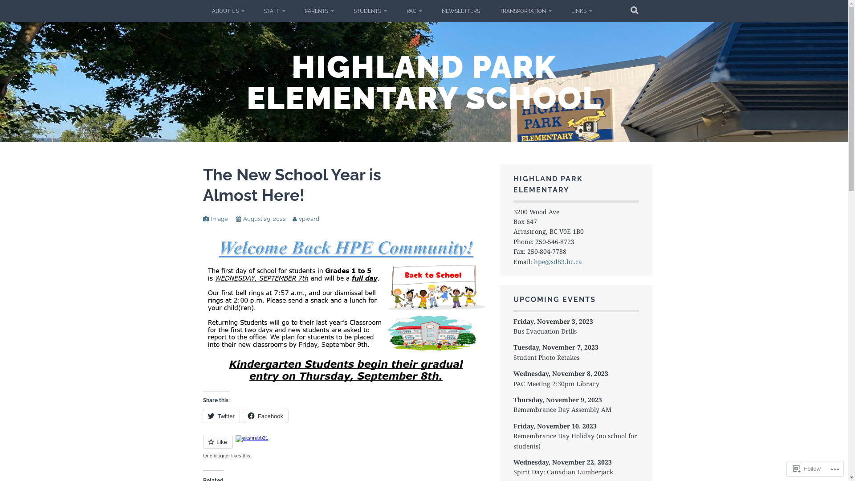 This screenshot has width=855, height=481. I want to click on TRANSPORTATION, so click(525, 11).